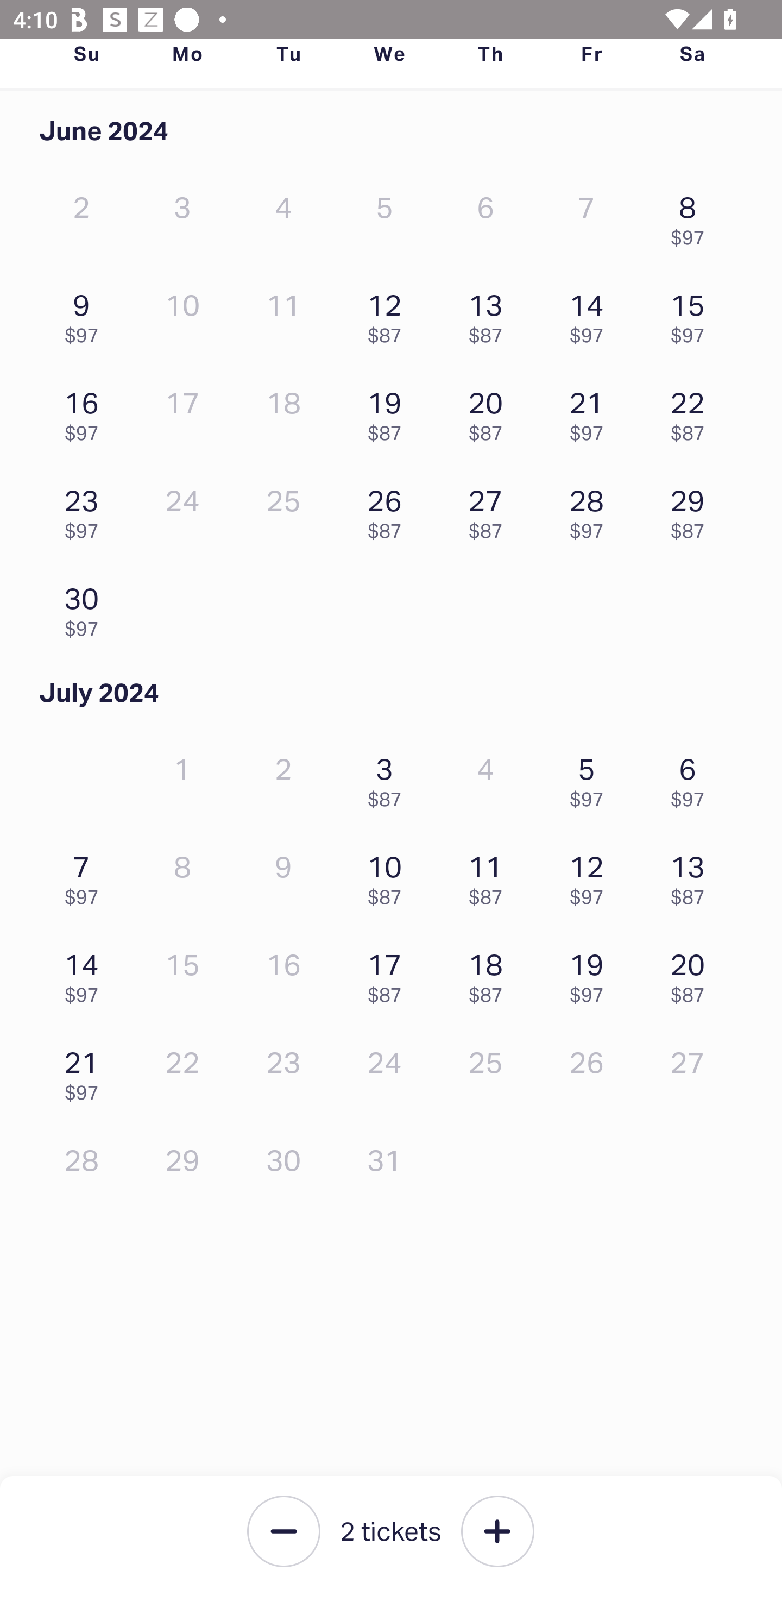 The image size is (782, 1608). What do you see at coordinates (692, 876) in the screenshot?
I see `13 $87` at bounding box center [692, 876].